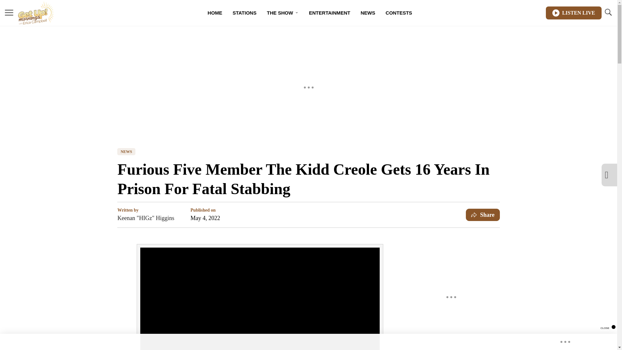 The width and height of the screenshot is (622, 350). I want to click on TOGGLE SEARCH, so click(608, 13).